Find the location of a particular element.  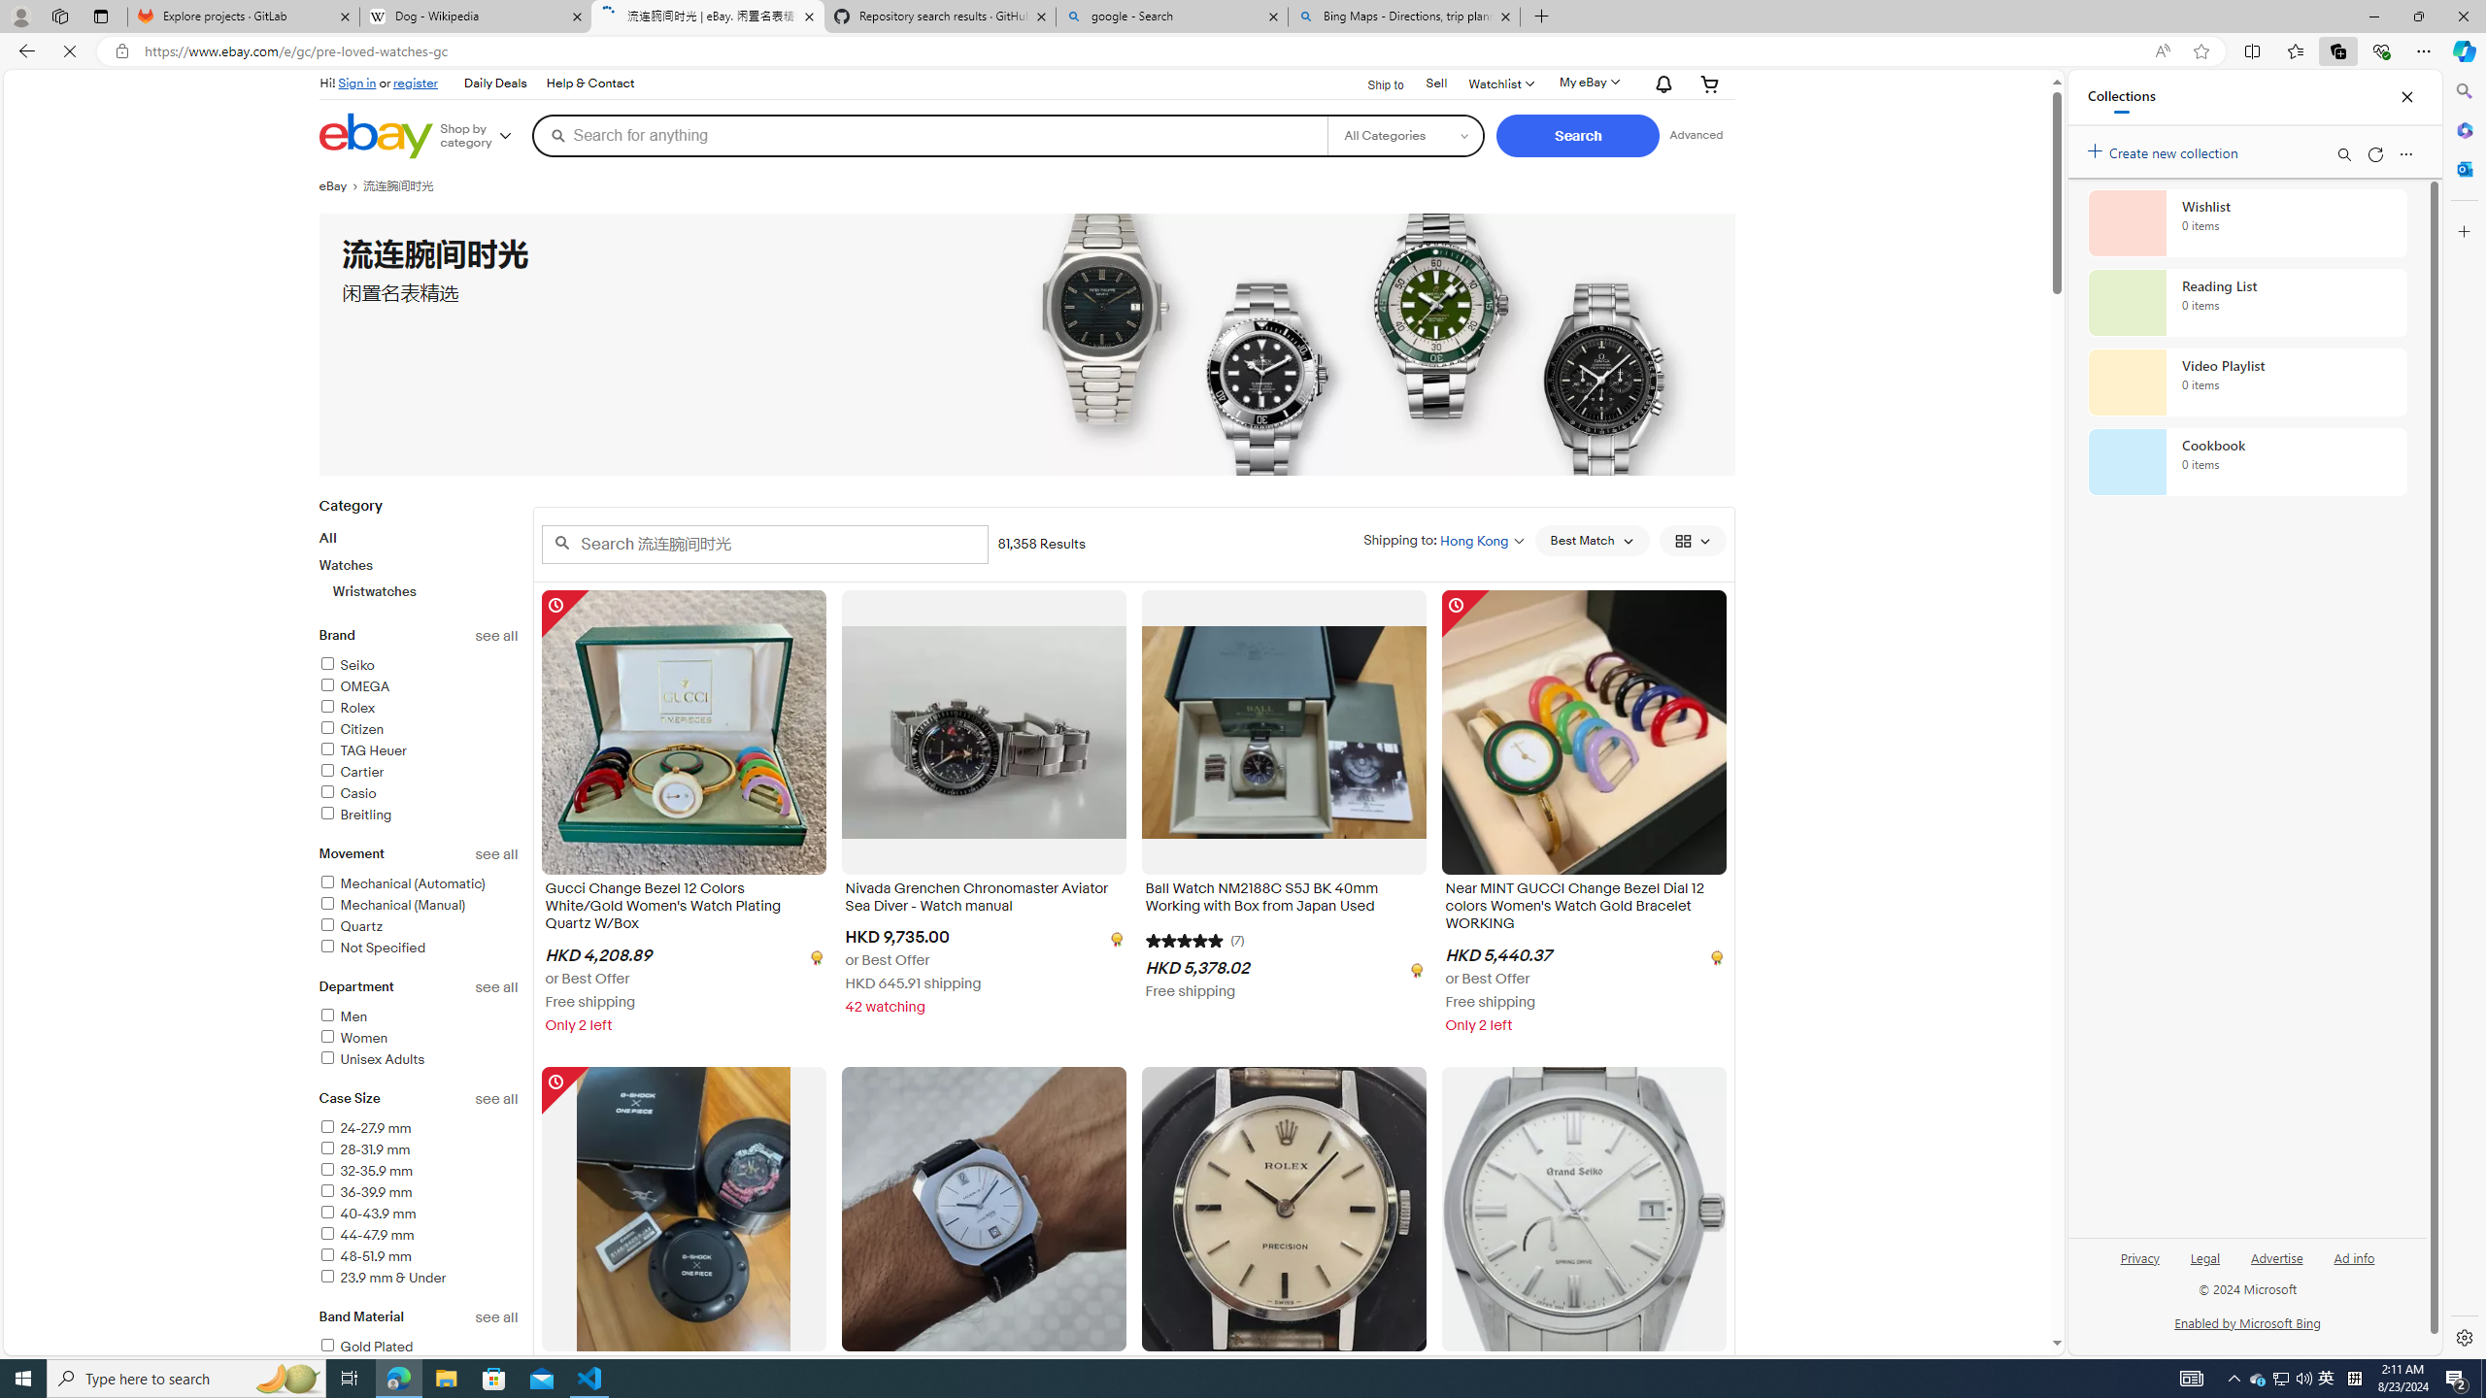

Privacy is located at coordinates (2140, 1256).